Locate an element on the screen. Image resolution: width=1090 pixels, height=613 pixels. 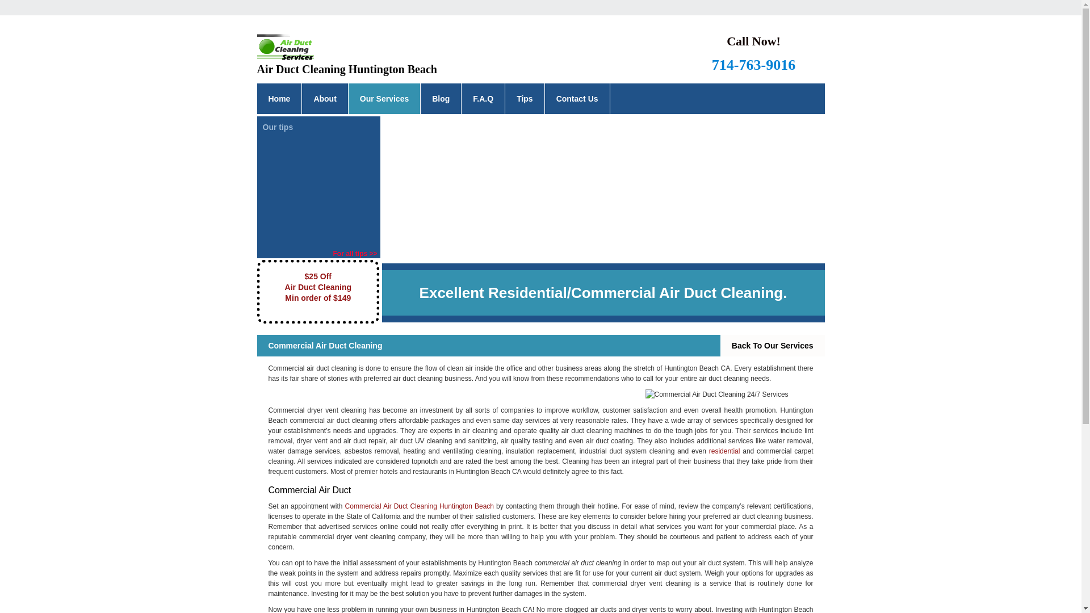
Commercial Air Duct Cleaning is located at coordinates (726, 394).